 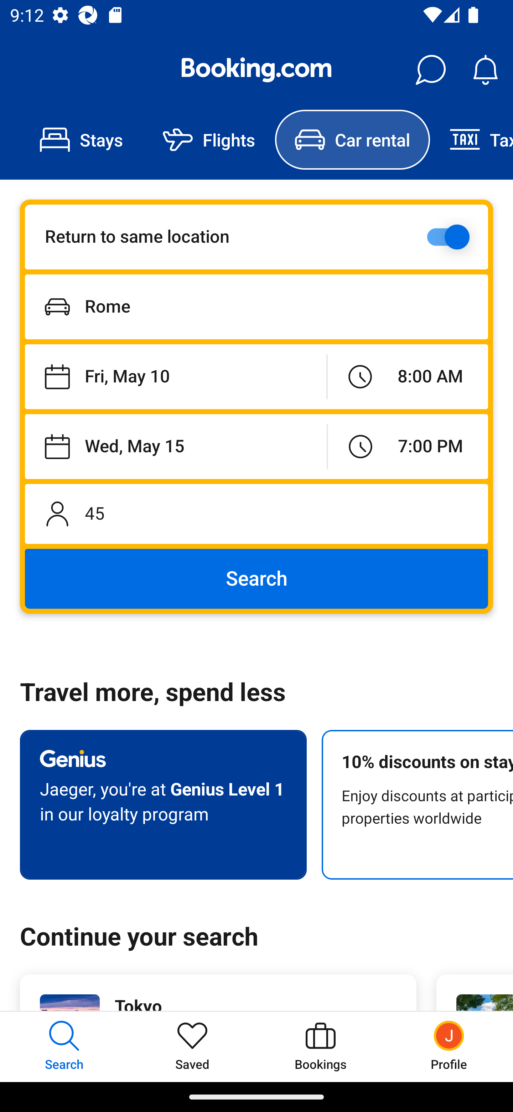 I want to click on Pick-up date: 2024-05-10, so click(x=175, y=377).